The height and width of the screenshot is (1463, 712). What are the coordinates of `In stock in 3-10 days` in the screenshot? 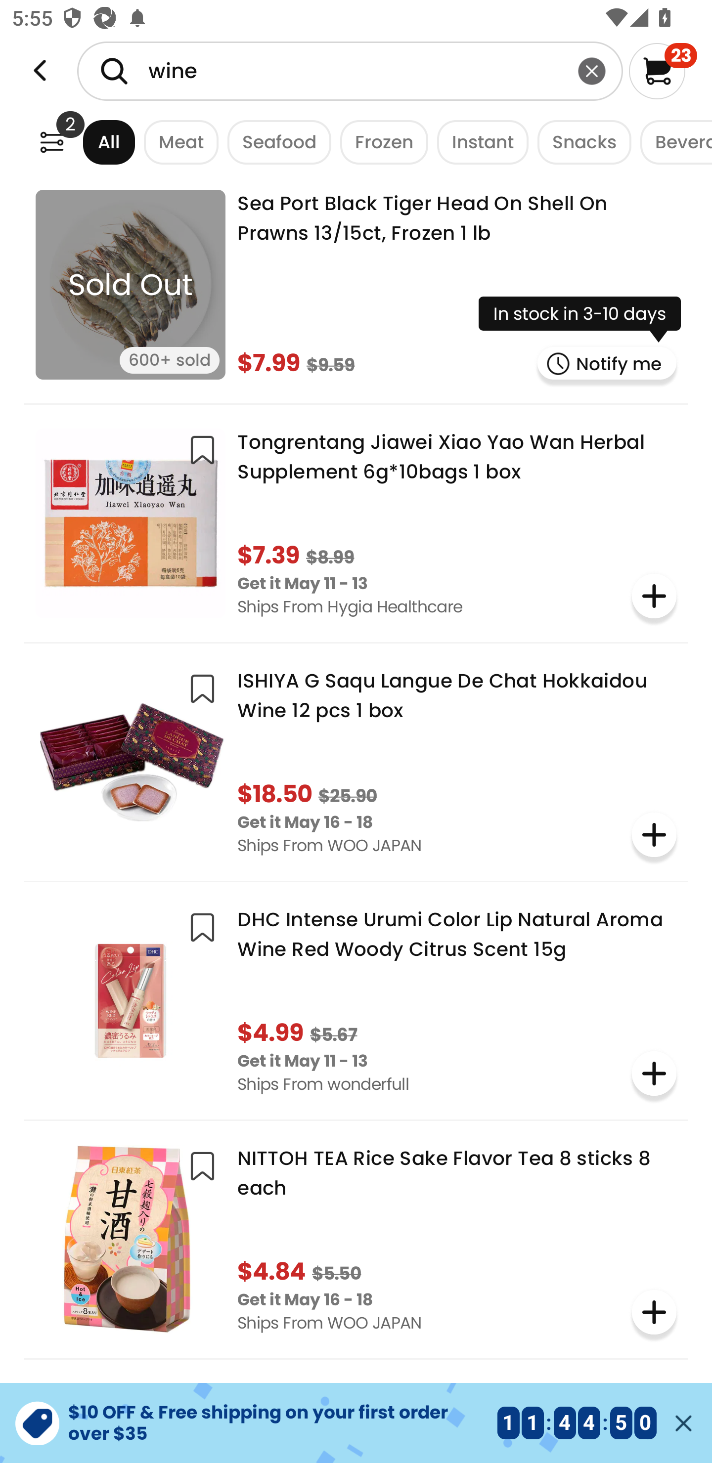 It's located at (579, 319).